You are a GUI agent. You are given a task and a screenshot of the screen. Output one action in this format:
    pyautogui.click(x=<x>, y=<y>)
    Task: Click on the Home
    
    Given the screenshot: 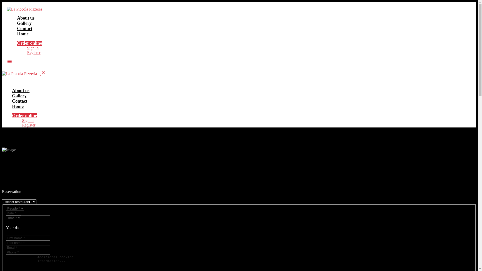 What is the action you would take?
    pyautogui.click(x=23, y=34)
    